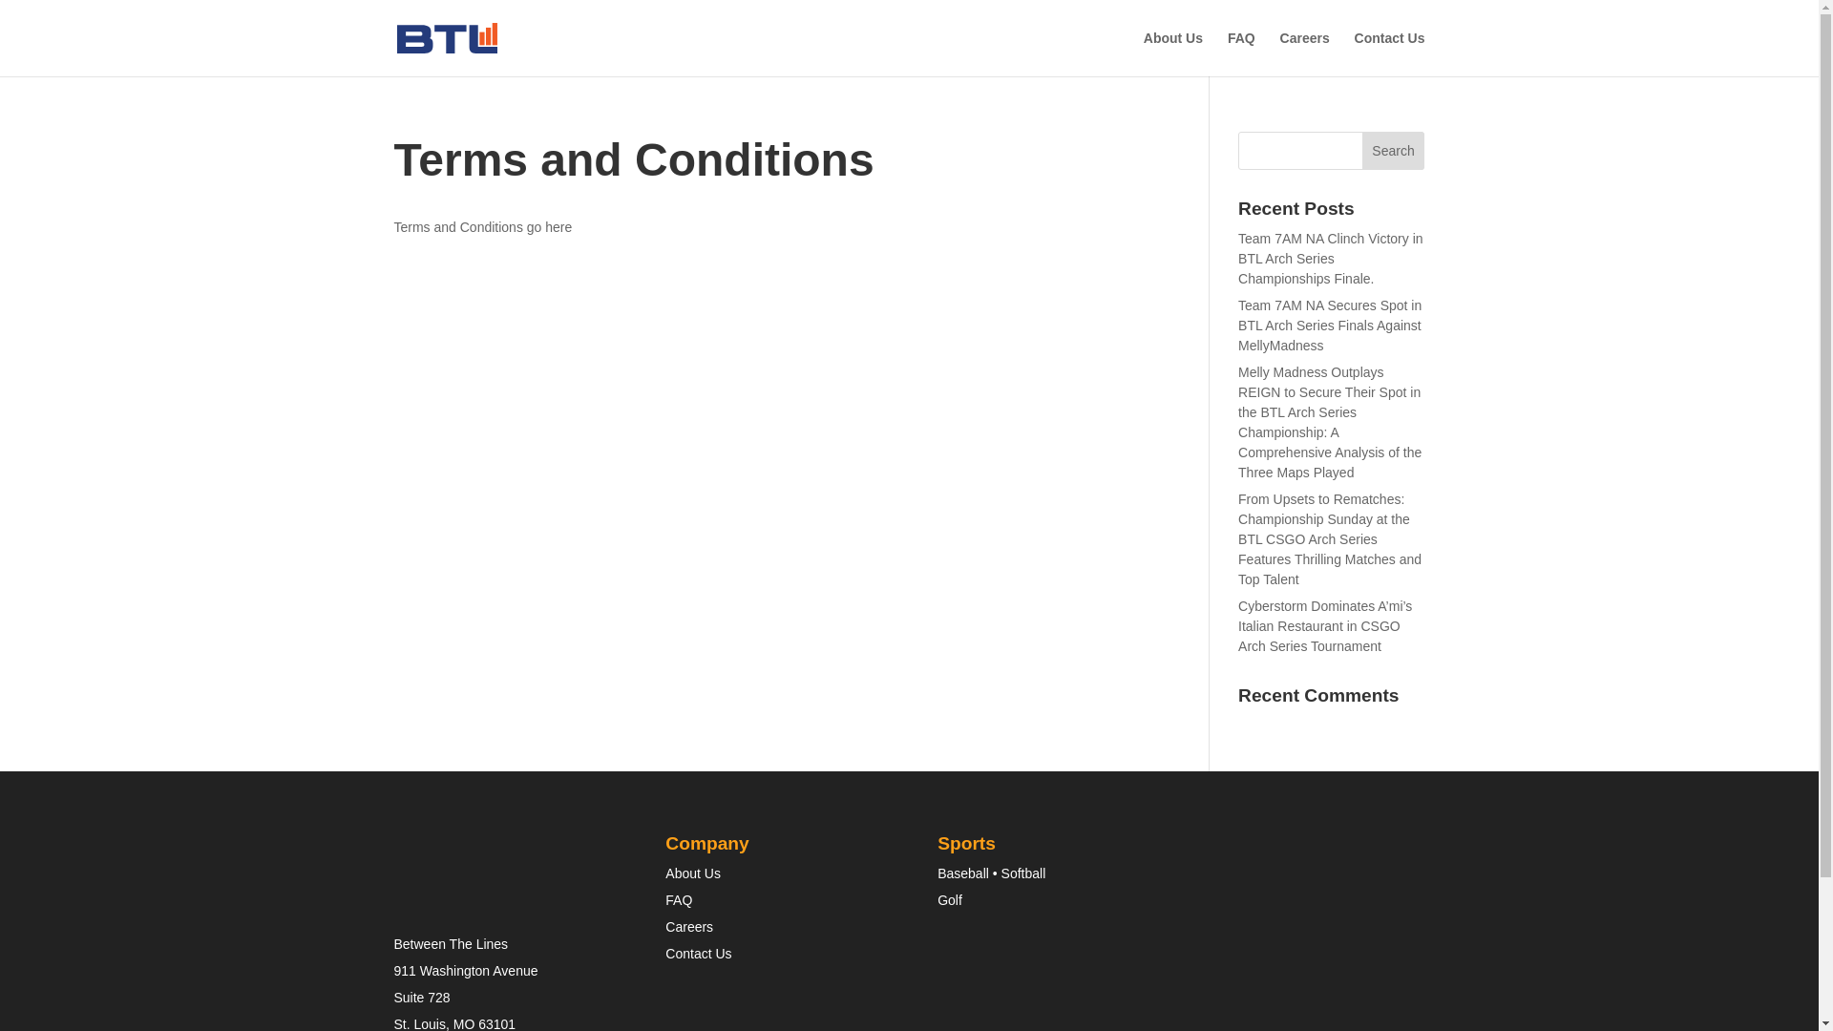  I want to click on Contact Us, so click(1390, 53).